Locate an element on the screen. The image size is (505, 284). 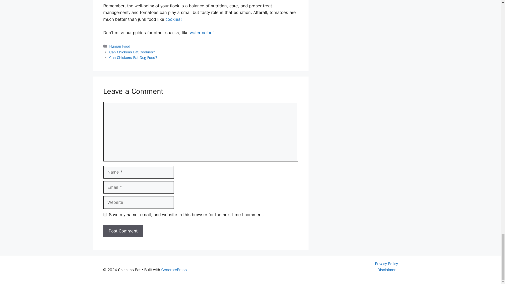
Human Food is located at coordinates (120, 46).